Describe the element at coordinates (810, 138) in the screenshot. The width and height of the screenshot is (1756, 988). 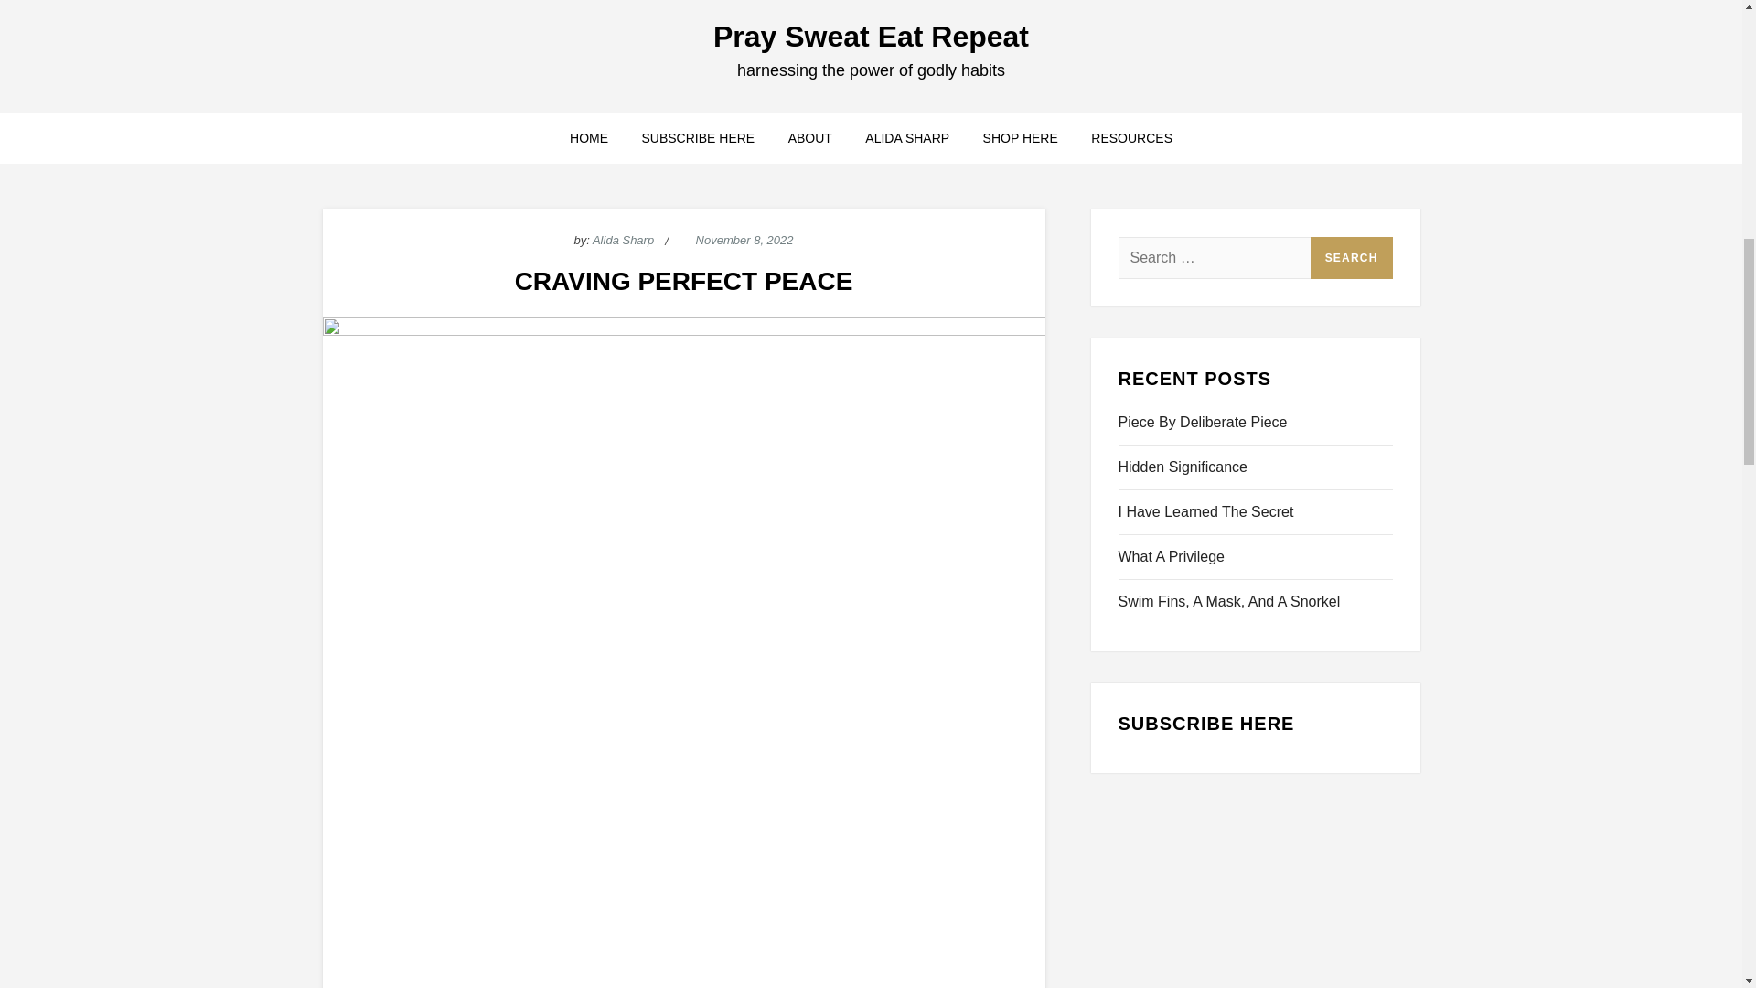
I see `ABOUT` at that location.